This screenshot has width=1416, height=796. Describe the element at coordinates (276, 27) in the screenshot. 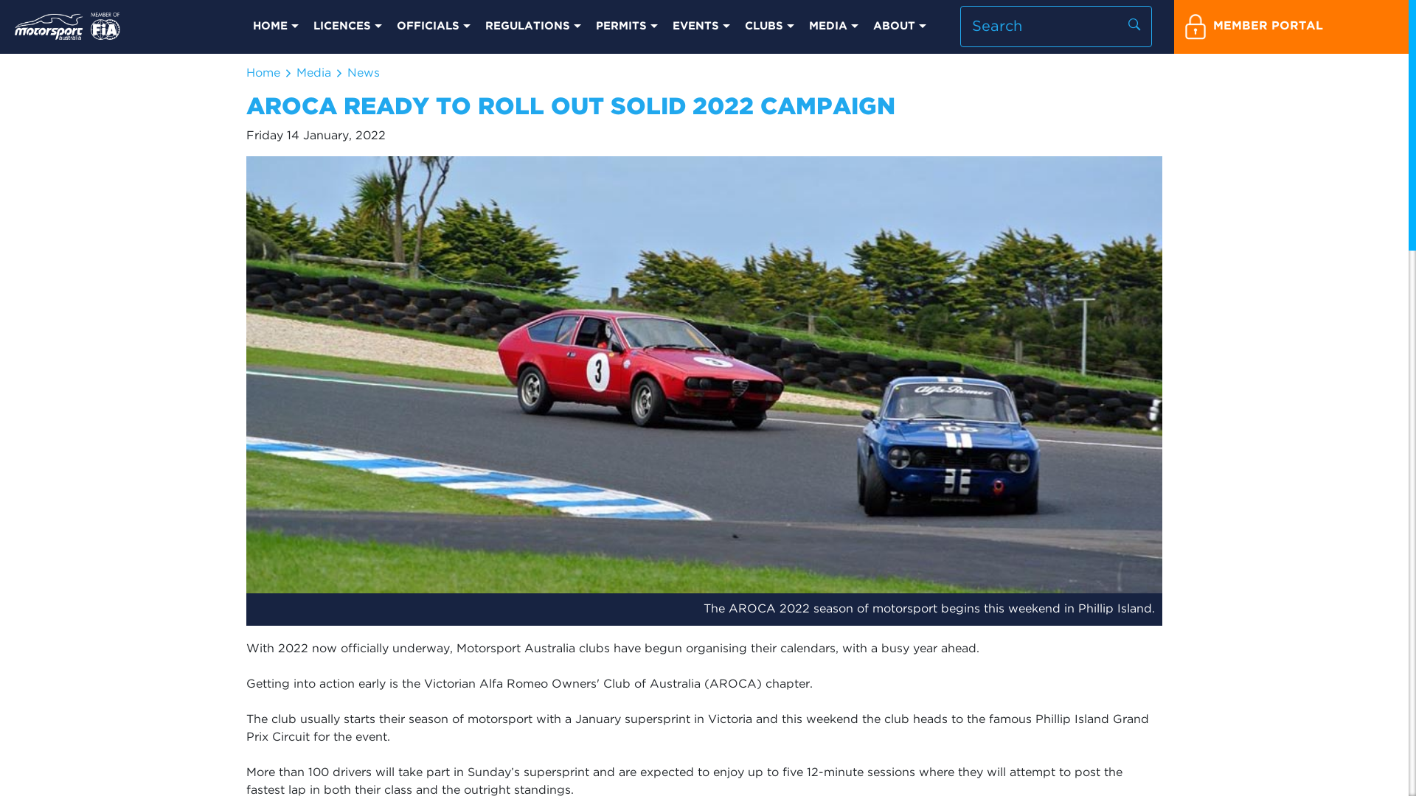

I see `HOME` at that location.